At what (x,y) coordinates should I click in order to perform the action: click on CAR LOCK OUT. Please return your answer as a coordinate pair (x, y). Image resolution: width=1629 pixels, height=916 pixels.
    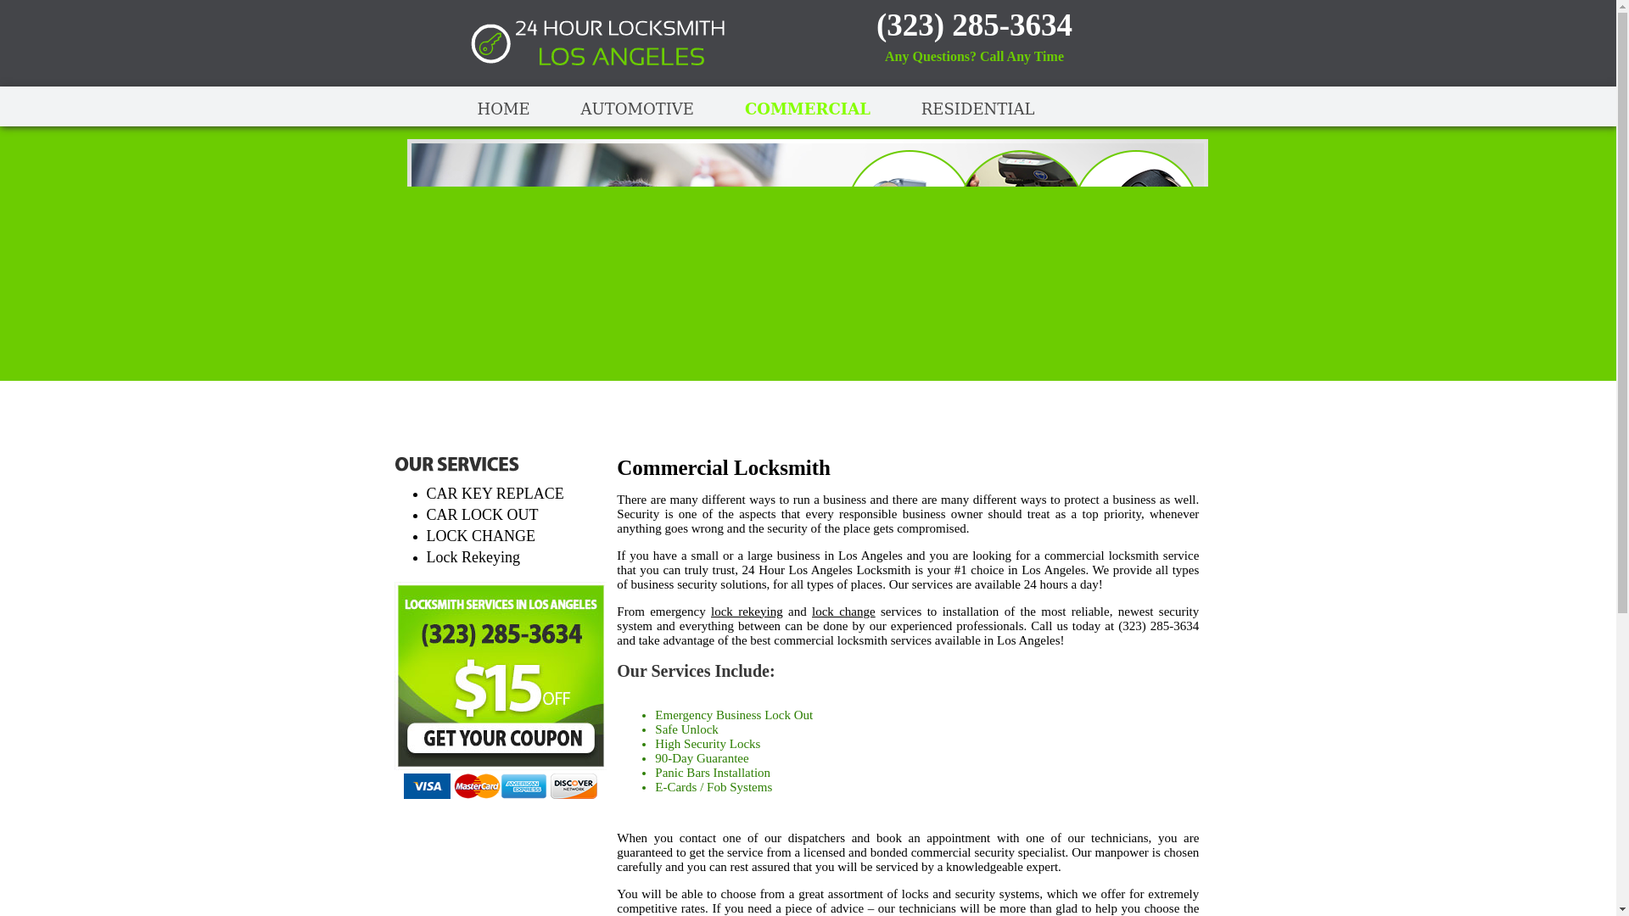
    Looking at the image, I should click on (481, 514).